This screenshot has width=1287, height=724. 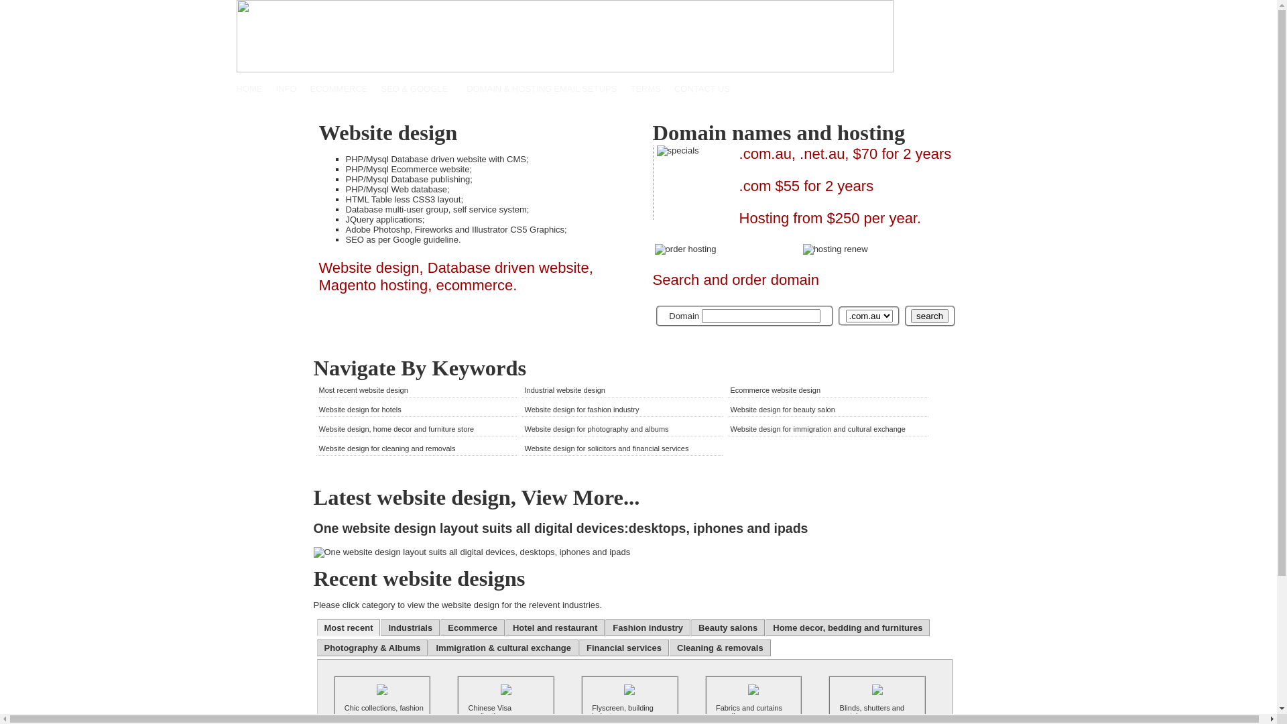 What do you see at coordinates (509, 88) in the screenshot?
I see `DOMAIN & HOSTING` at bounding box center [509, 88].